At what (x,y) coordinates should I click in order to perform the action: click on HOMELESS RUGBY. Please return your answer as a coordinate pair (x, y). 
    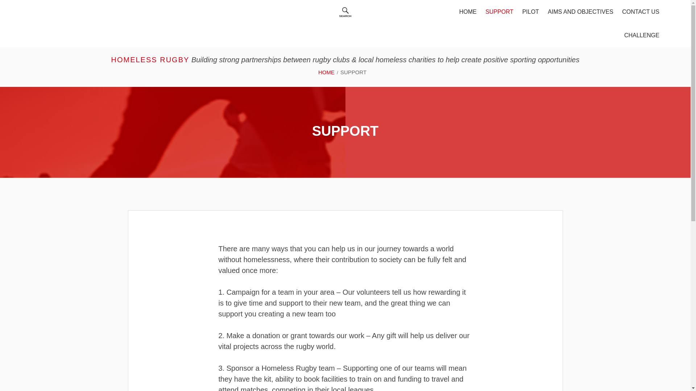
    Looking at the image, I should click on (150, 60).